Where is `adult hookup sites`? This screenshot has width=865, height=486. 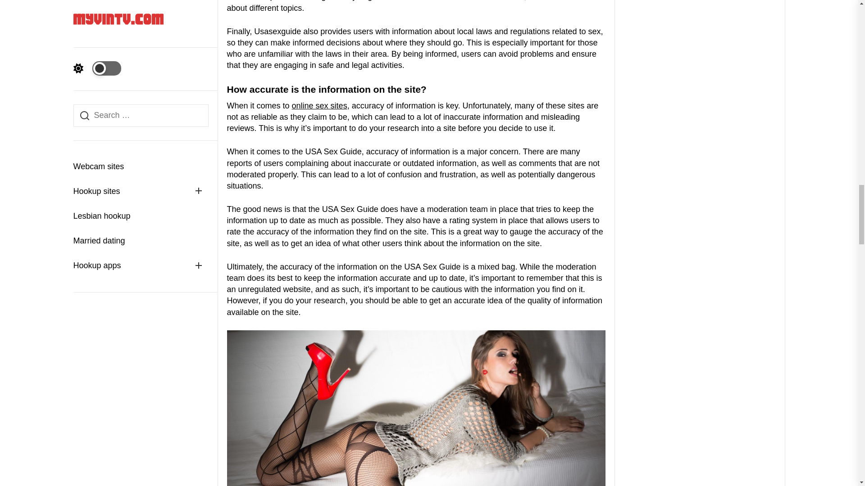 adult hookup sites is located at coordinates (320, 105).